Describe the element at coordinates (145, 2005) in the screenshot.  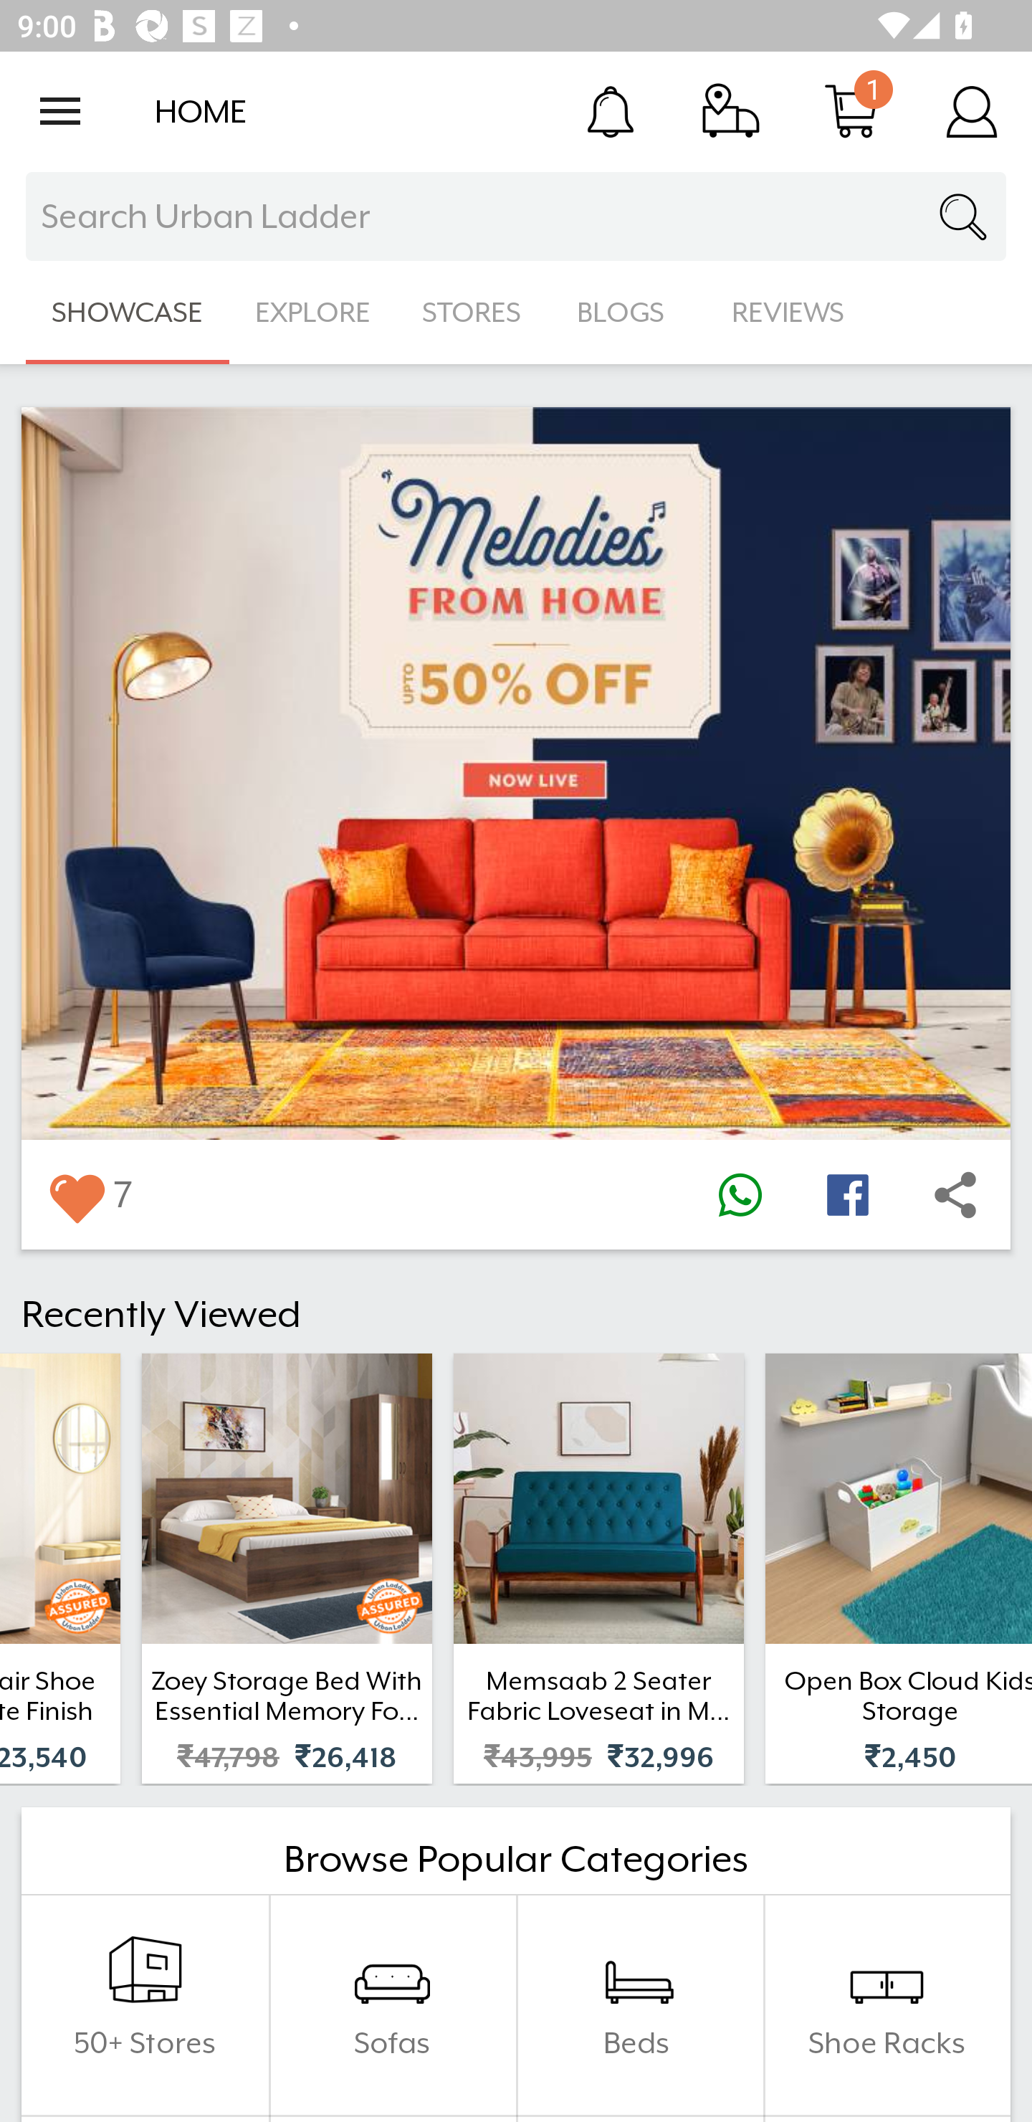
I see `50+ Stores` at that location.